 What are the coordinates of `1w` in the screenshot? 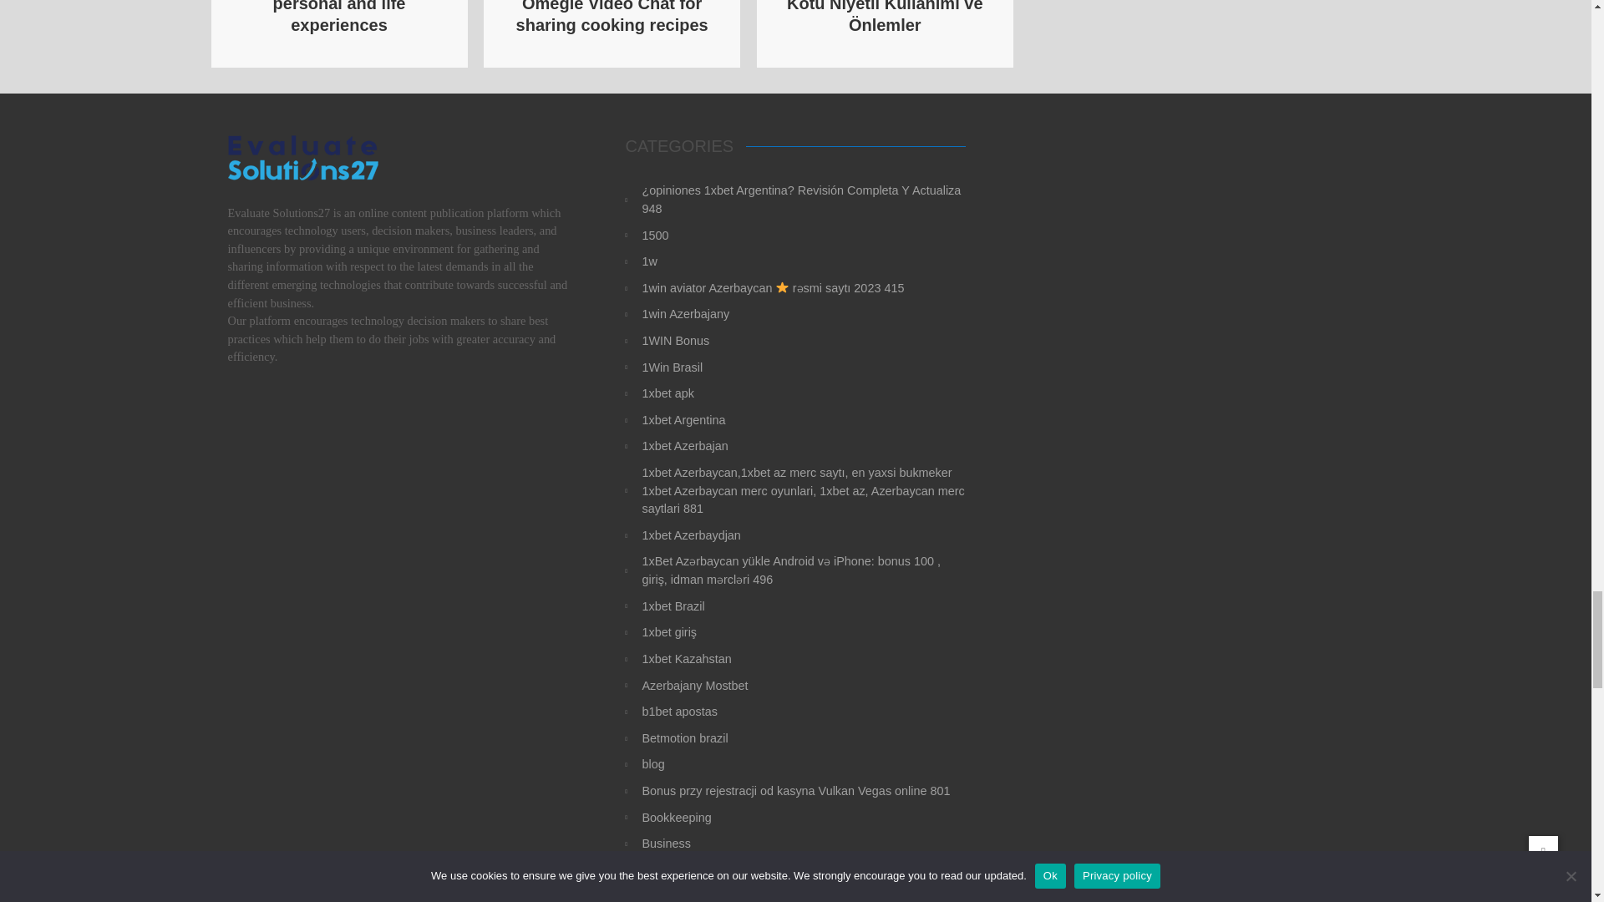 It's located at (804, 262).